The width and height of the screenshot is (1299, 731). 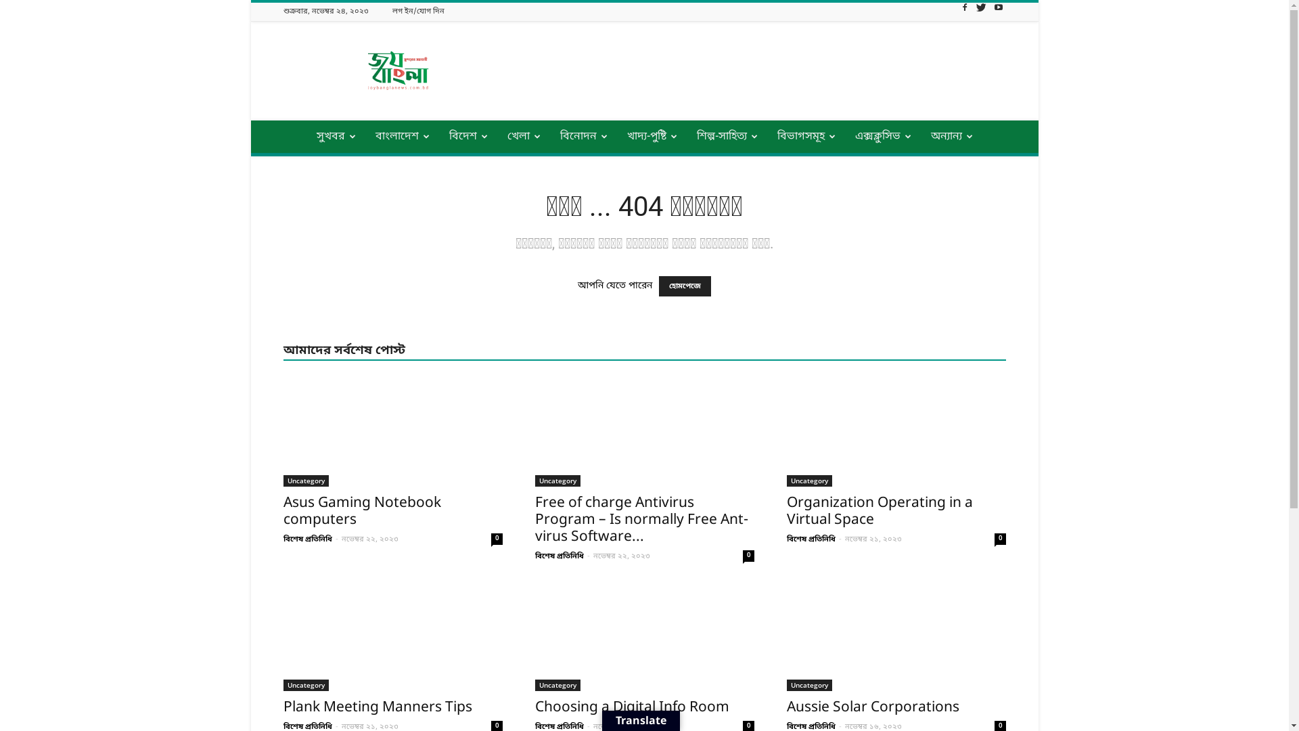 I want to click on 0, so click(x=497, y=539).